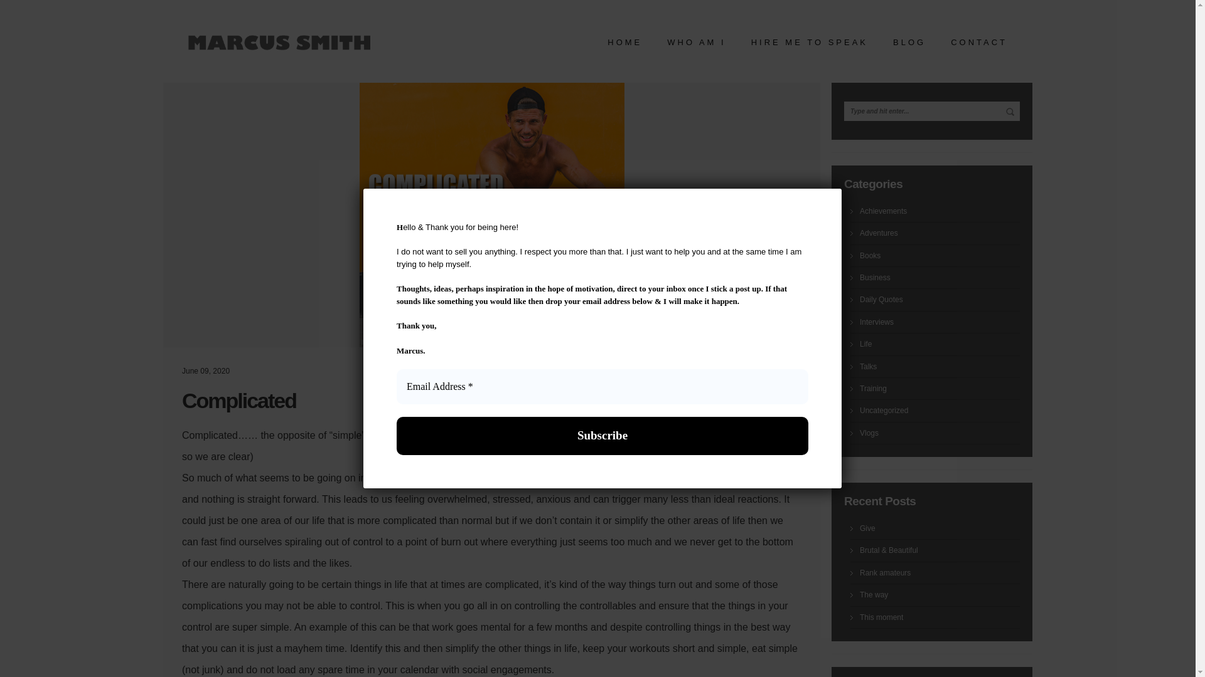 The height and width of the screenshot is (677, 1205). What do you see at coordinates (940, 389) in the screenshot?
I see `Training` at bounding box center [940, 389].